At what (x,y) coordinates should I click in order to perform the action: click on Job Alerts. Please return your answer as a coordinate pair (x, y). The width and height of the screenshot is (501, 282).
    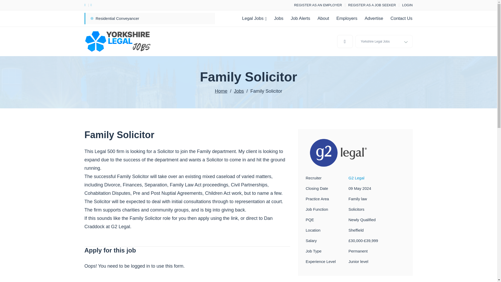
    Looking at the image, I should click on (301, 18).